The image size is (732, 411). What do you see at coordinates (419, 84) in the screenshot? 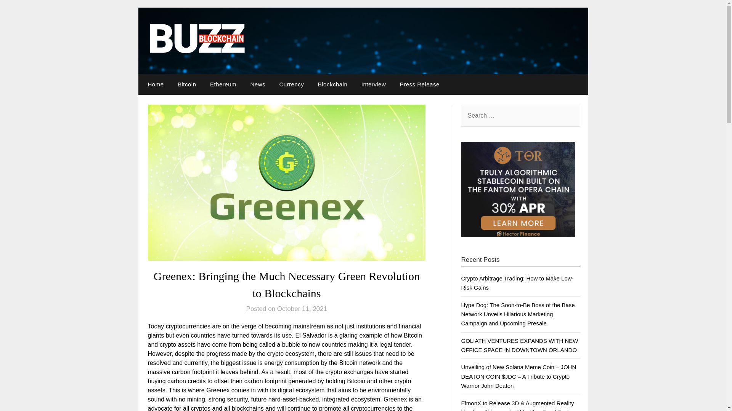
I see `Press Release` at bounding box center [419, 84].